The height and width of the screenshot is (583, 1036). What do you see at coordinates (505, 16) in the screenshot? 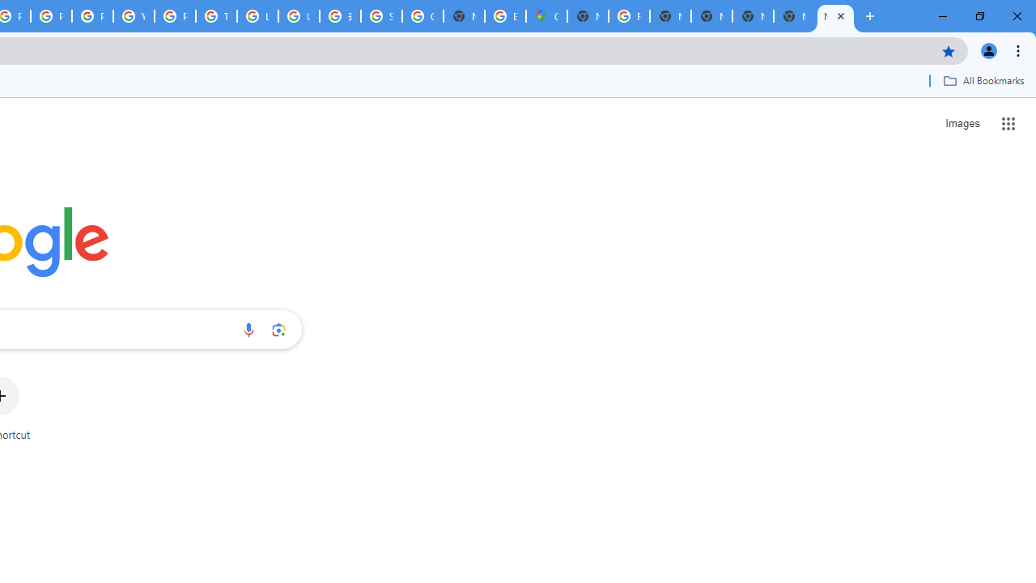
I see `Explore new street-level details - Google Maps Help` at bounding box center [505, 16].